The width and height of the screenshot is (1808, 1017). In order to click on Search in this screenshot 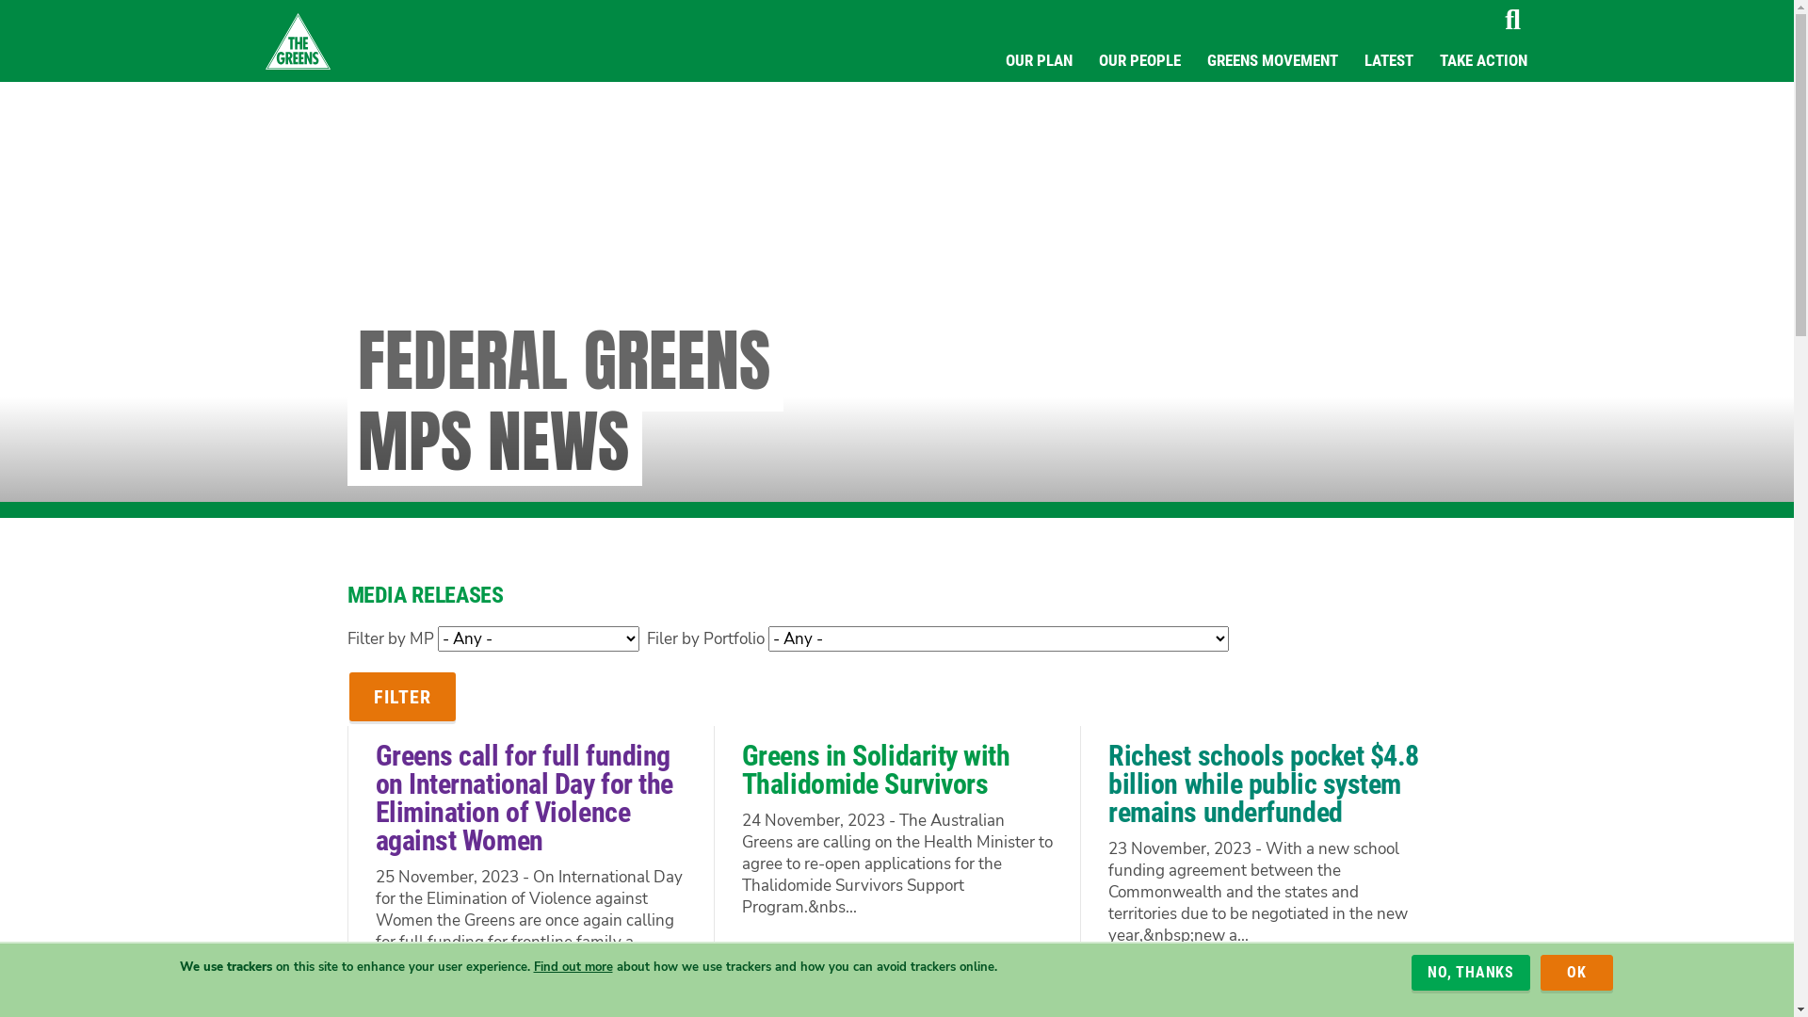, I will do `click(1512, 20)`.